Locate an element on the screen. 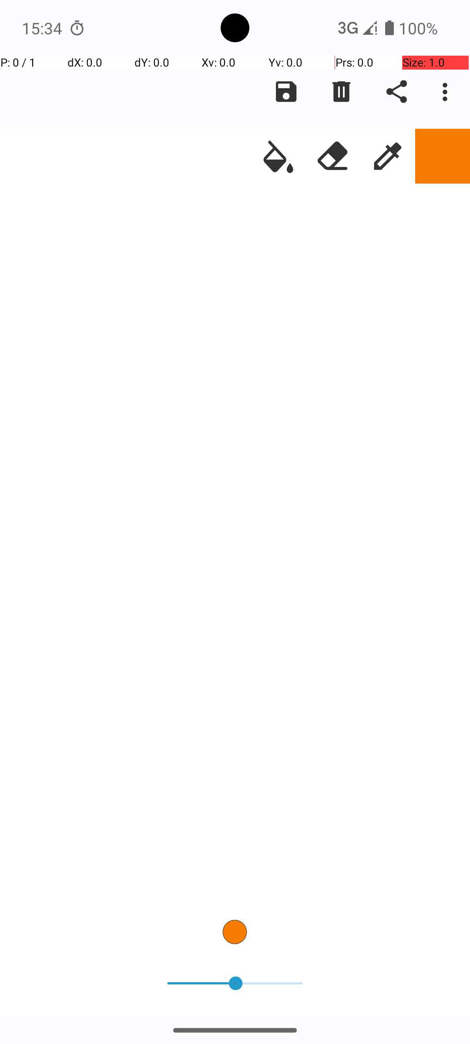 The image size is (470, 1044). Eraser is located at coordinates (333, 156).